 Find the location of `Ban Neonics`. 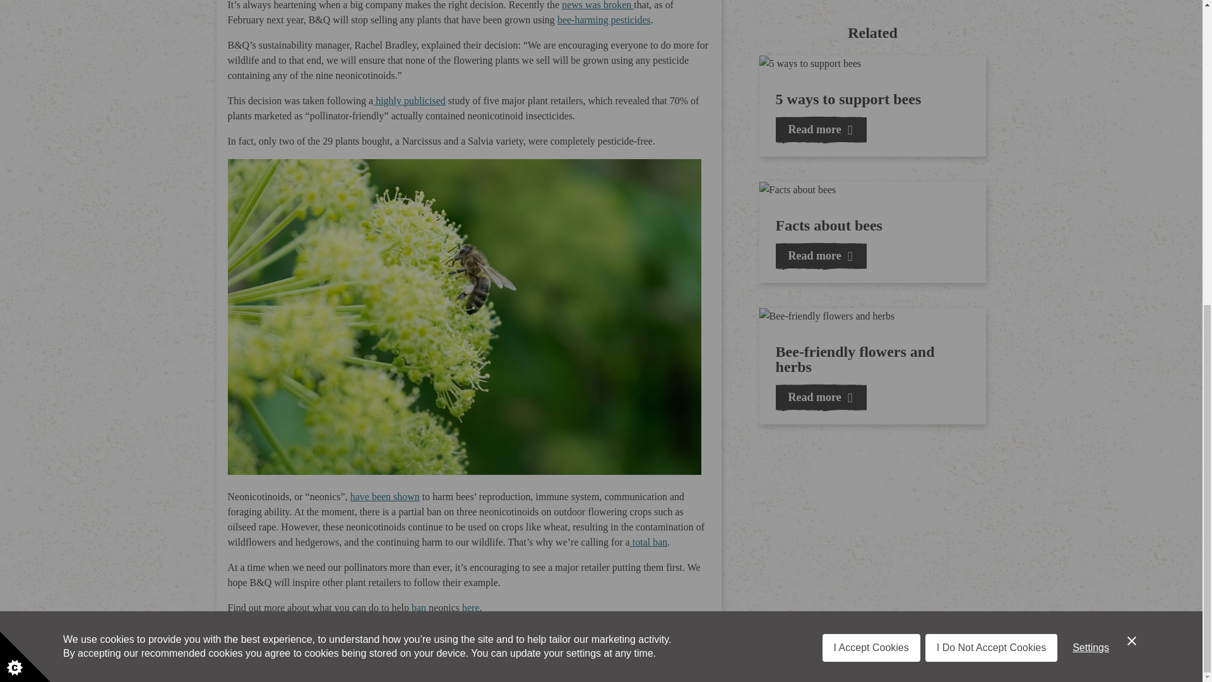

Ban Neonics is located at coordinates (470, 607).